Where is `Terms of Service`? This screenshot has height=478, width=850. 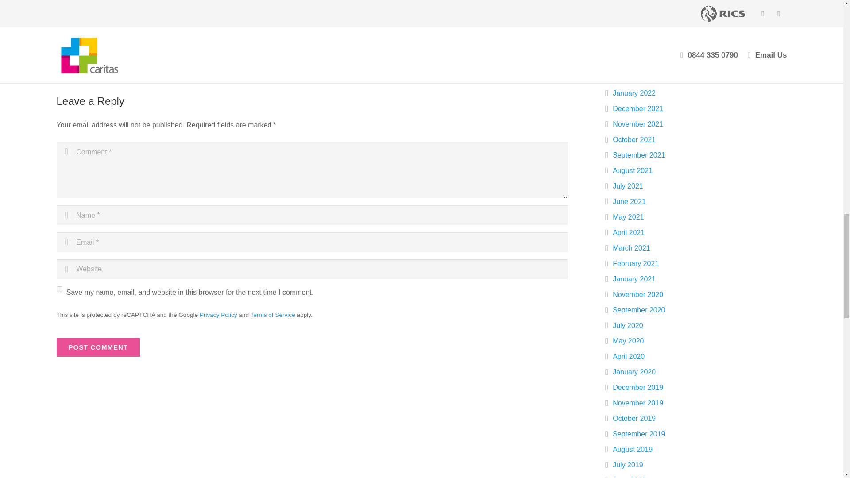
Terms of Service is located at coordinates (273, 315).